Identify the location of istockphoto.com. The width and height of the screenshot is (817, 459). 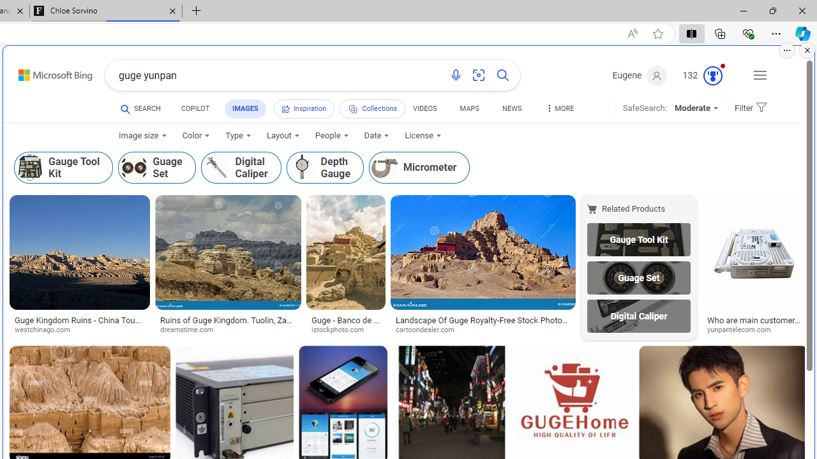
(342, 330).